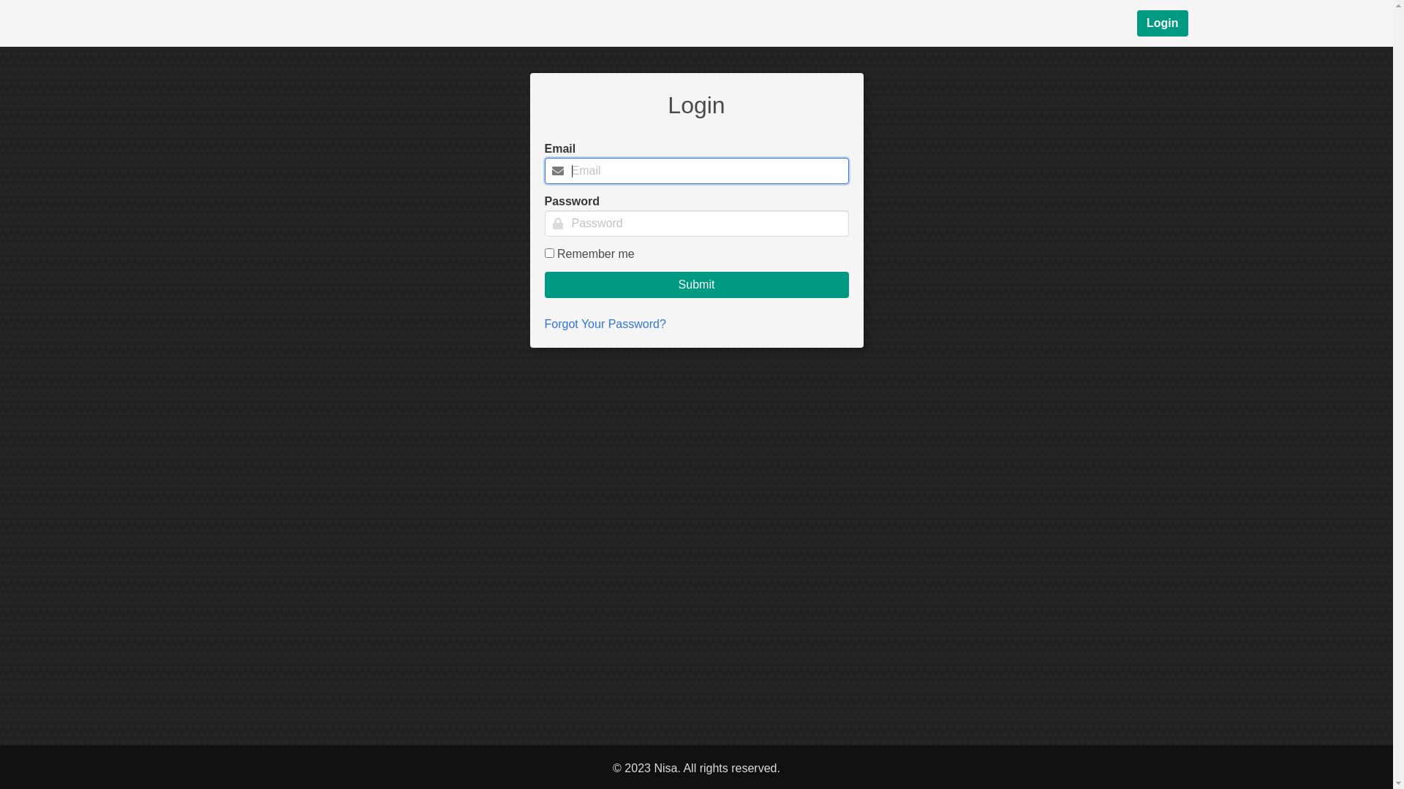 The image size is (1404, 789). I want to click on Login, so click(1163, 23).